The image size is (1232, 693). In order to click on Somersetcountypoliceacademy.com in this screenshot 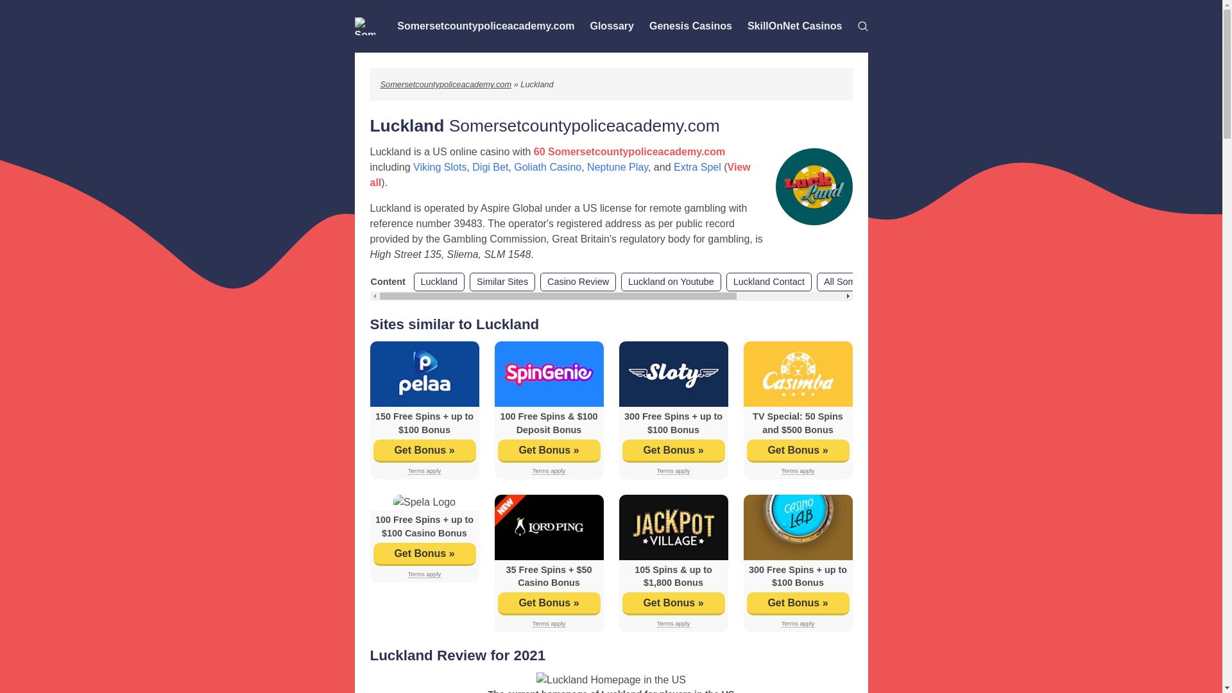, I will do `click(485, 26)`.